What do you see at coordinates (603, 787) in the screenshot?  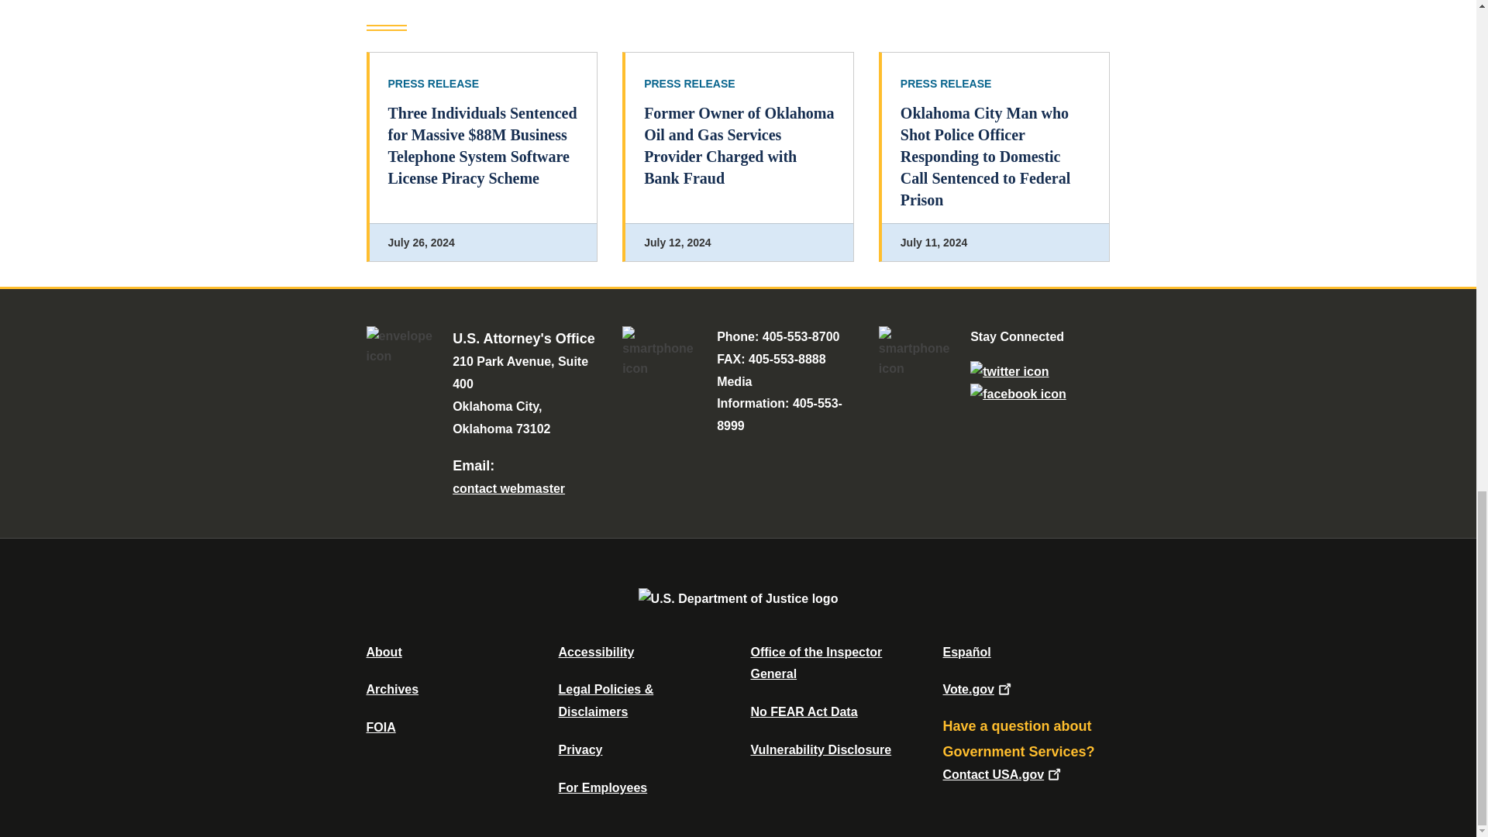 I see `For Employees` at bounding box center [603, 787].